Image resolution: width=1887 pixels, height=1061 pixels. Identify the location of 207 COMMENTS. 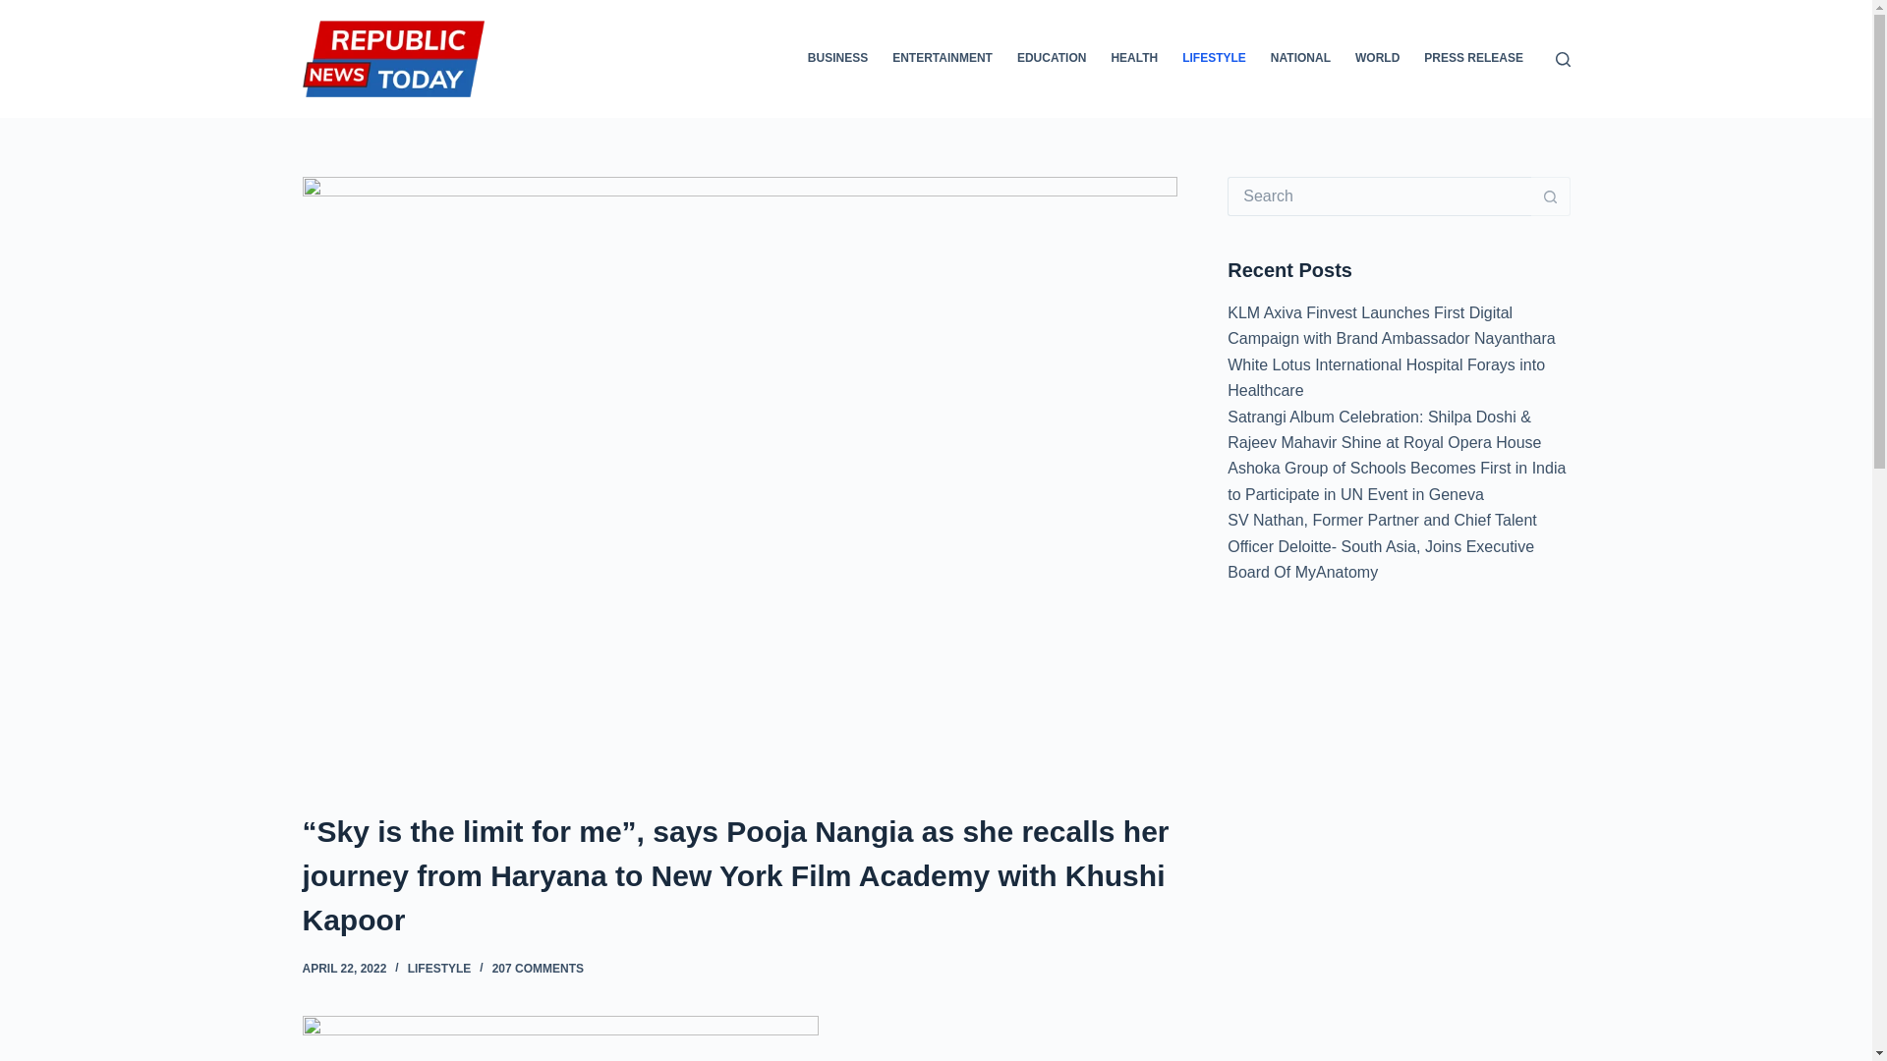
(538, 968).